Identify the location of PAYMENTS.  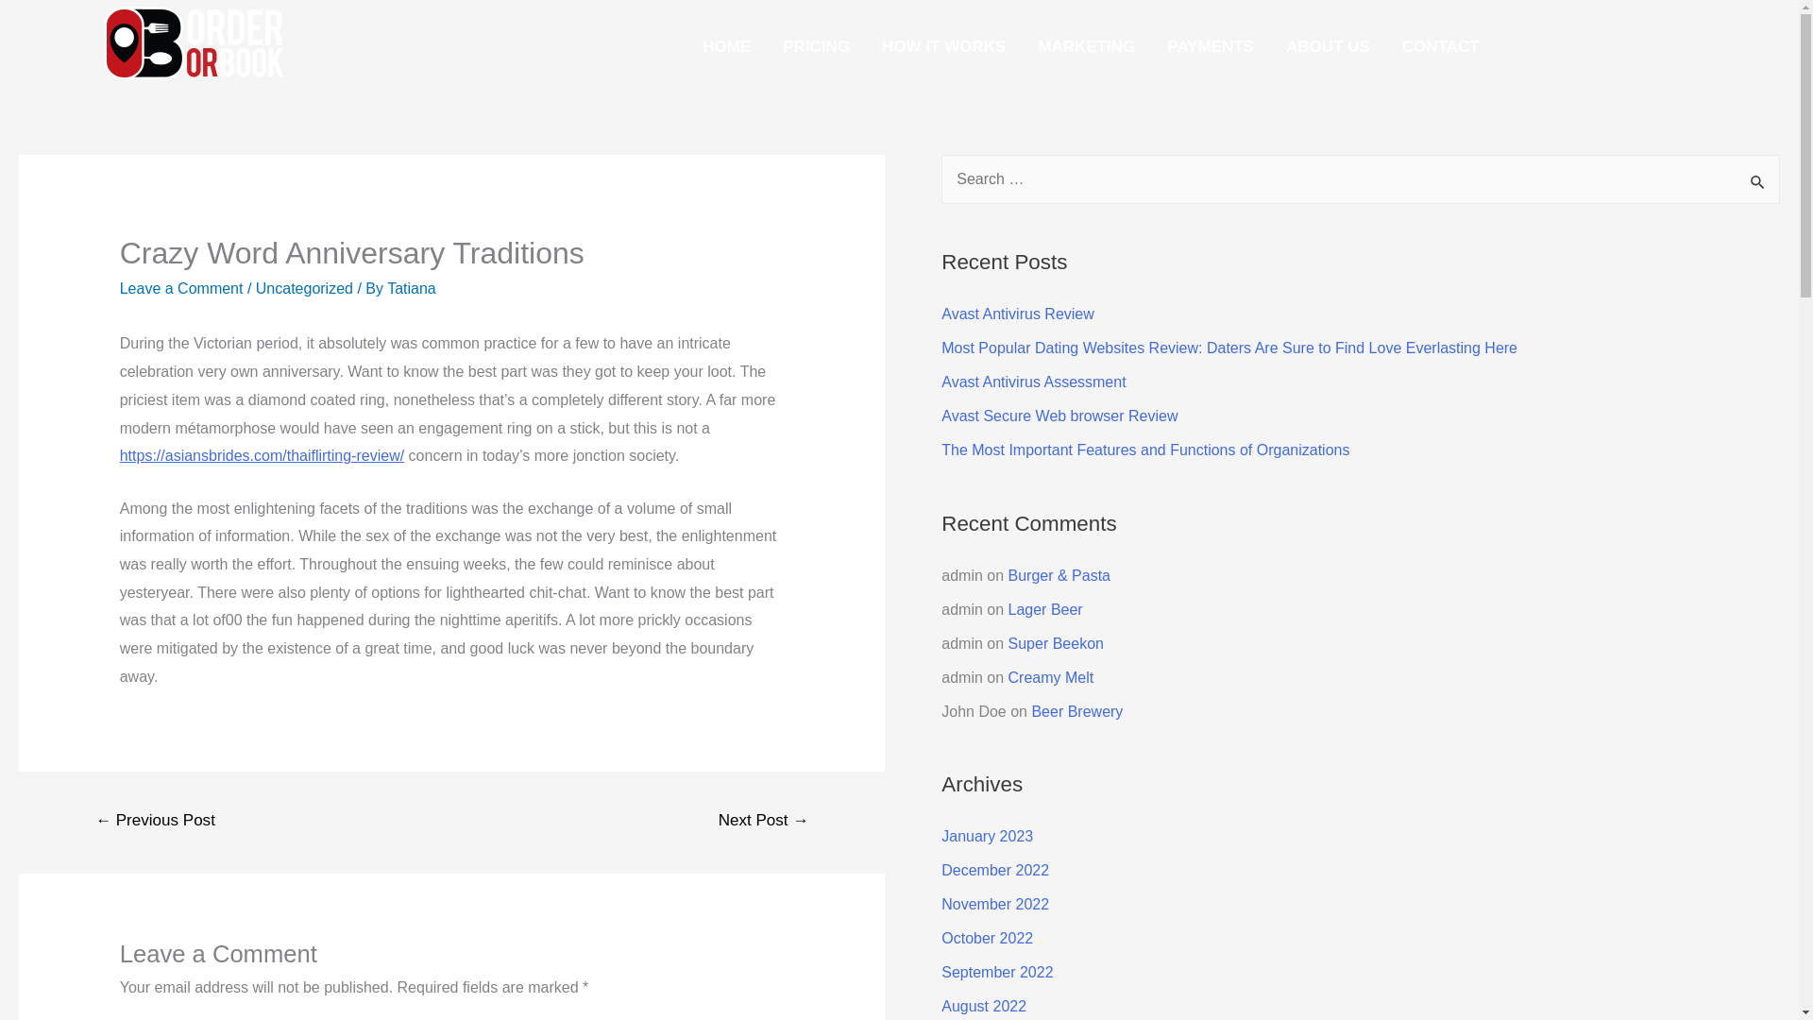
(1211, 46).